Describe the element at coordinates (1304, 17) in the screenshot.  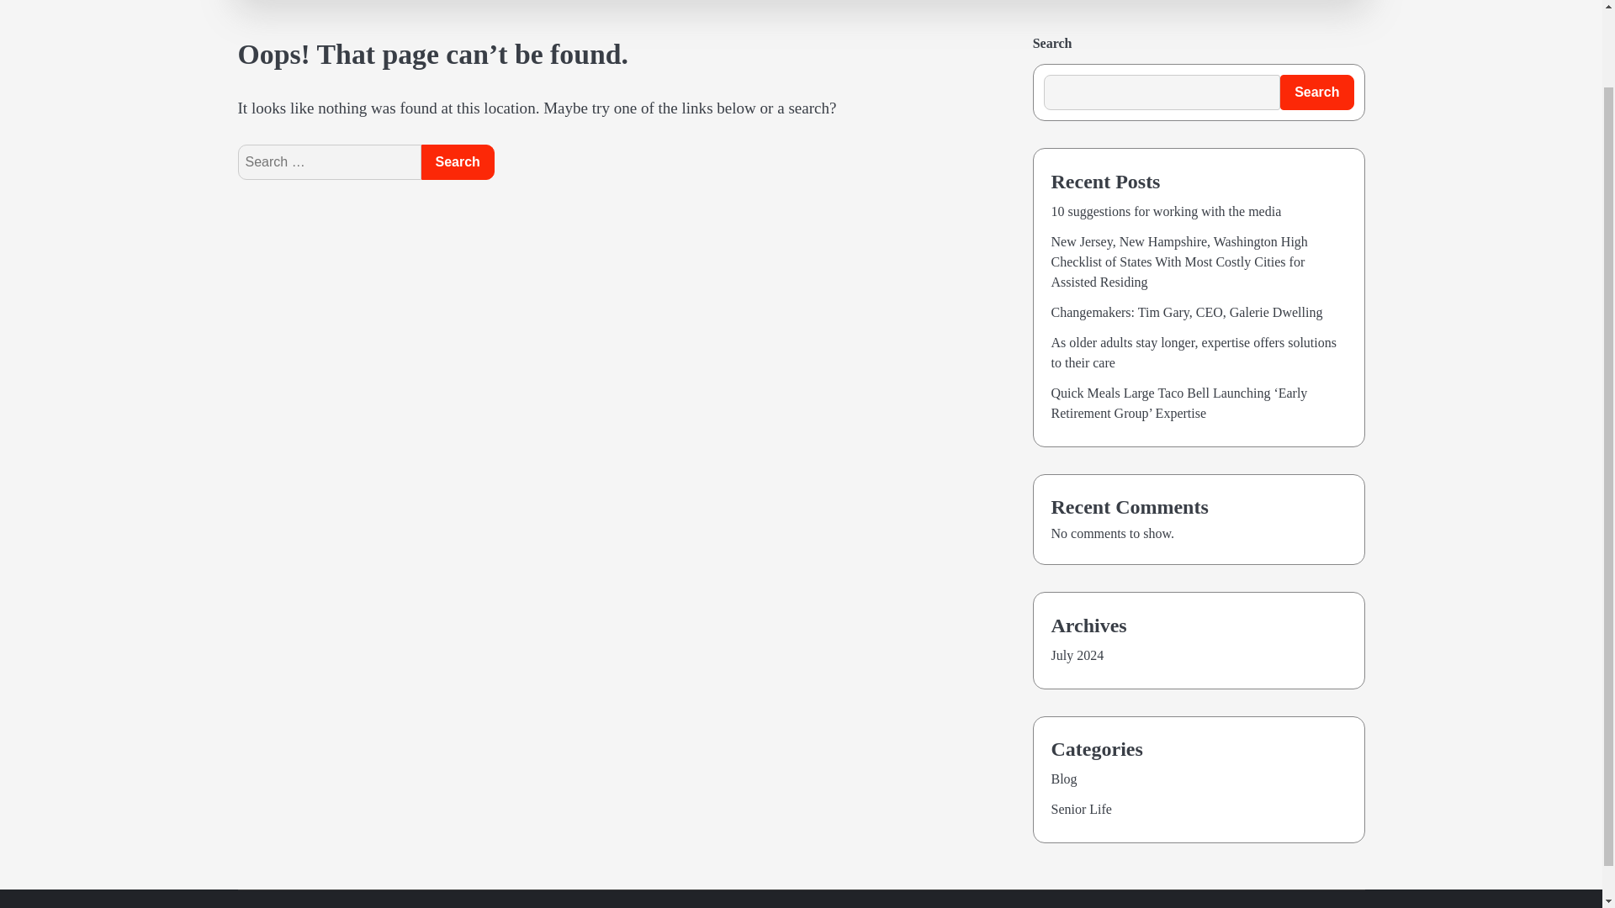
I see `Search` at that location.